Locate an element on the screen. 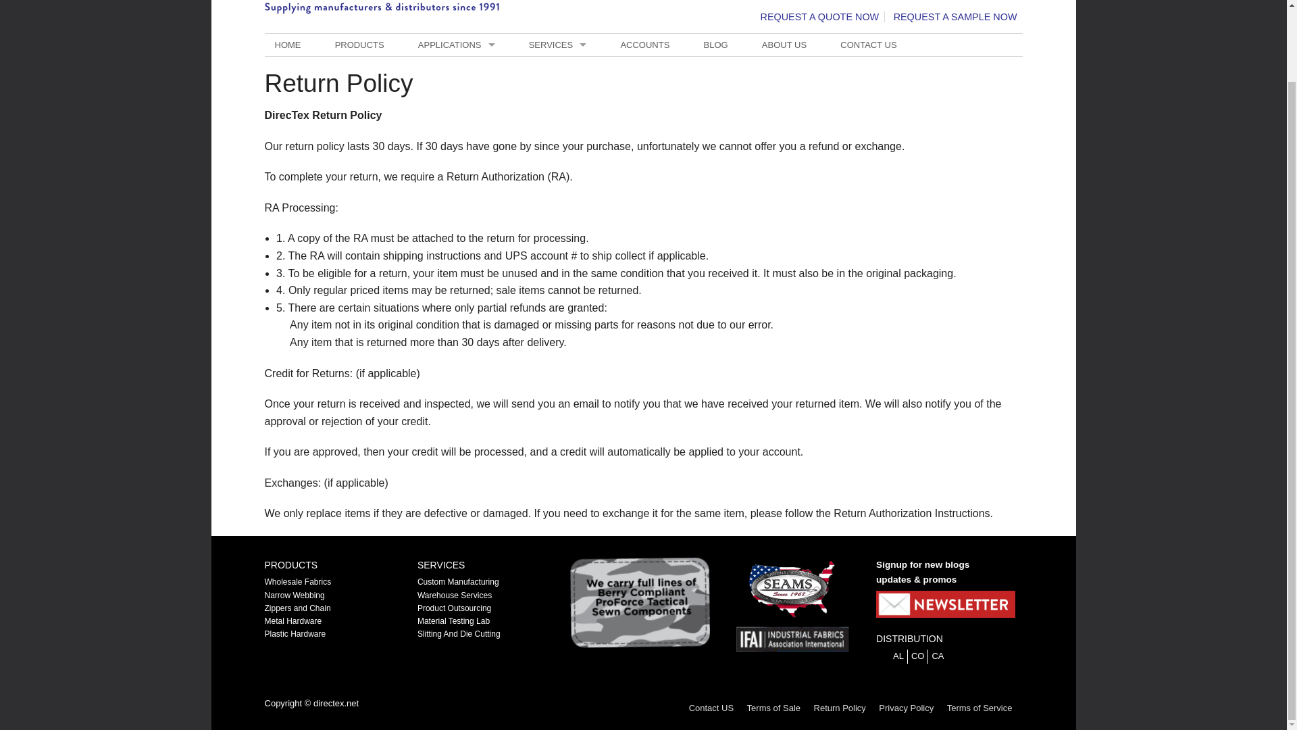 The width and height of the screenshot is (1297, 730). REQUEST A SAMPLE NOW is located at coordinates (955, 17).